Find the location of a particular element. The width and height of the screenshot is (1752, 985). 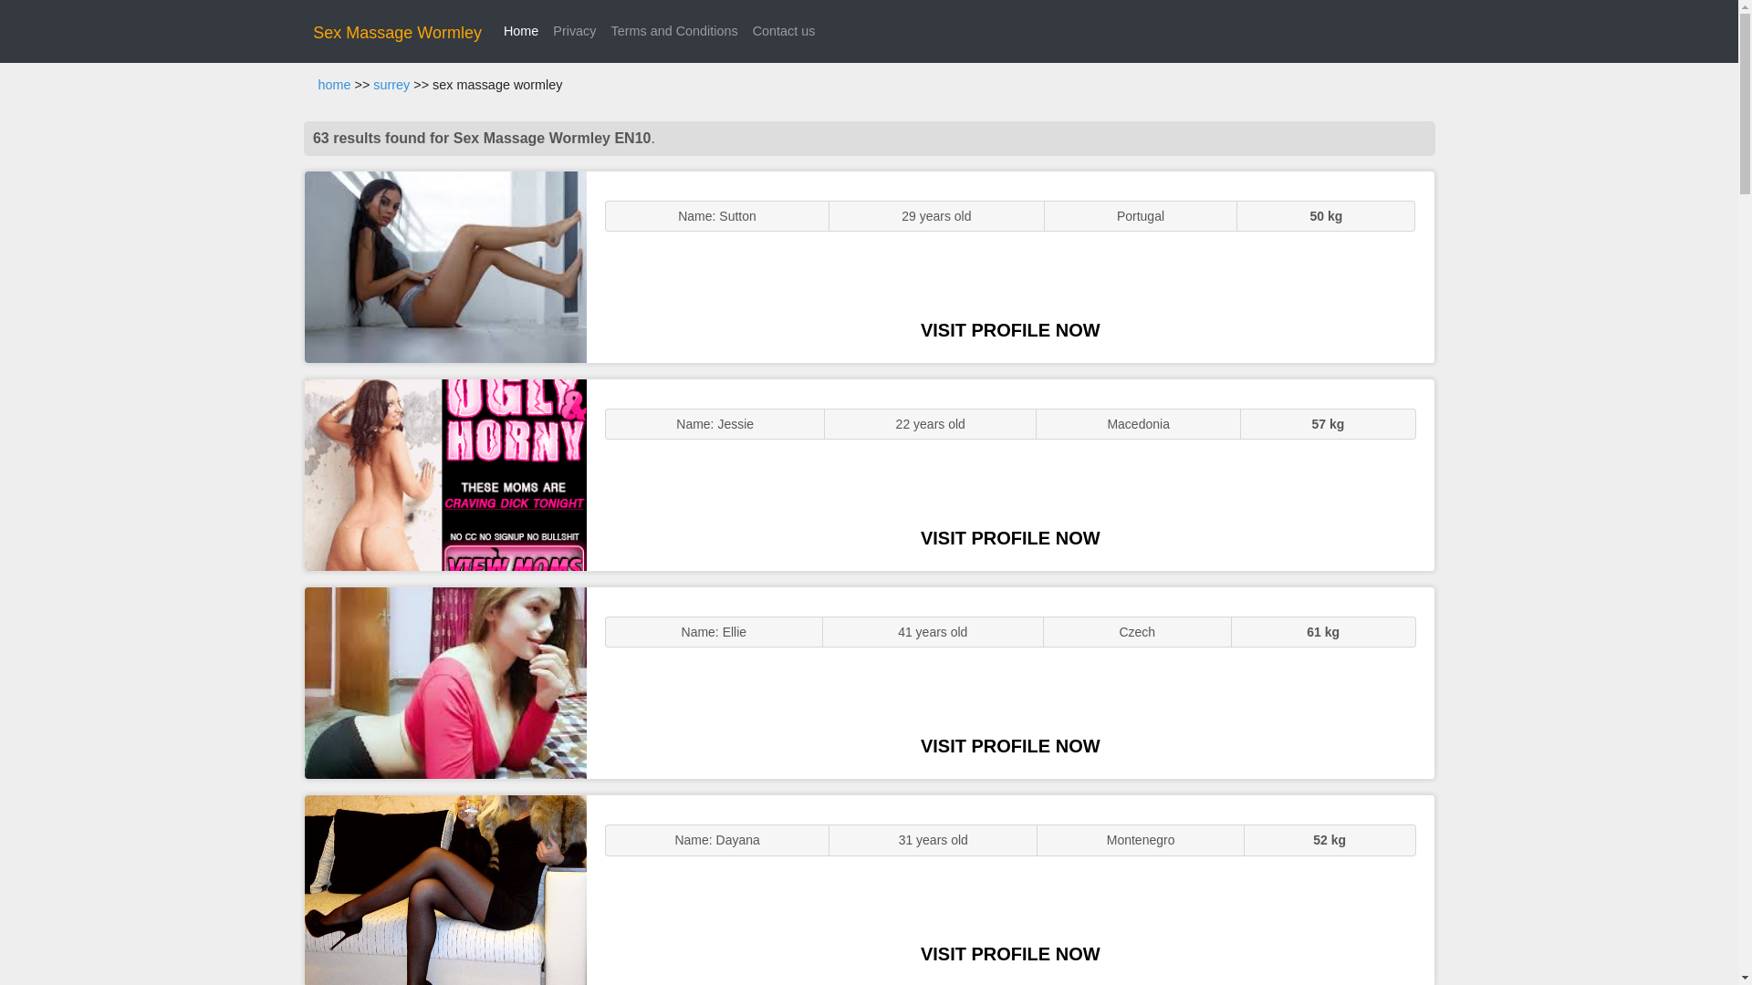

GFE is located at coordinates (445, 474).